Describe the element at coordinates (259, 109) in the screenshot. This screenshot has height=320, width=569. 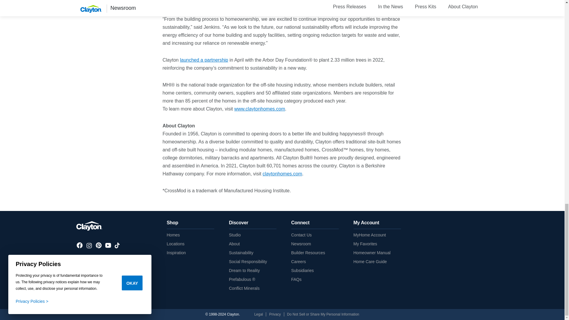
I see `www.claytonhomes.com` at that location.